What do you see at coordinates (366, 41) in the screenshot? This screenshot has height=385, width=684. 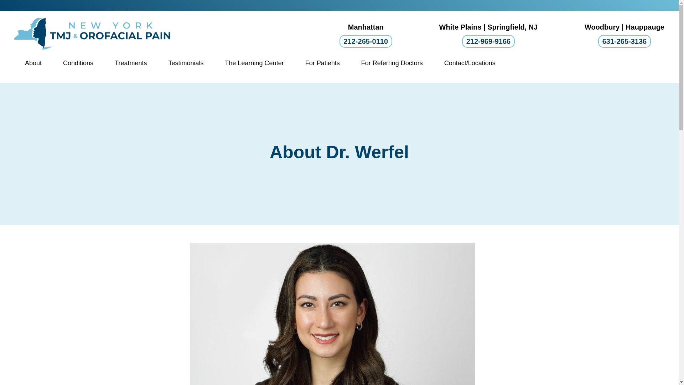 I see `212-265-0110` at bounding box center [366, 41].